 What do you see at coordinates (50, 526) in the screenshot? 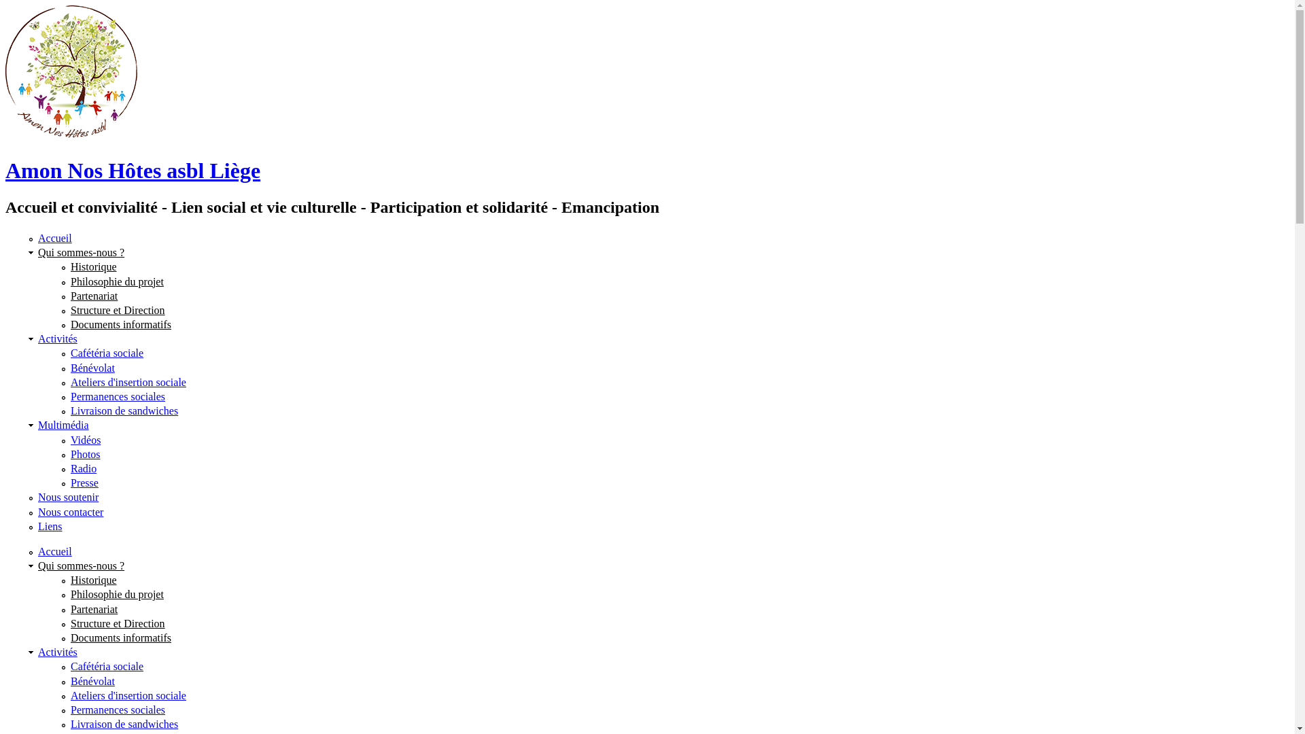
I see `Liens` at bounding box center [50, 526].